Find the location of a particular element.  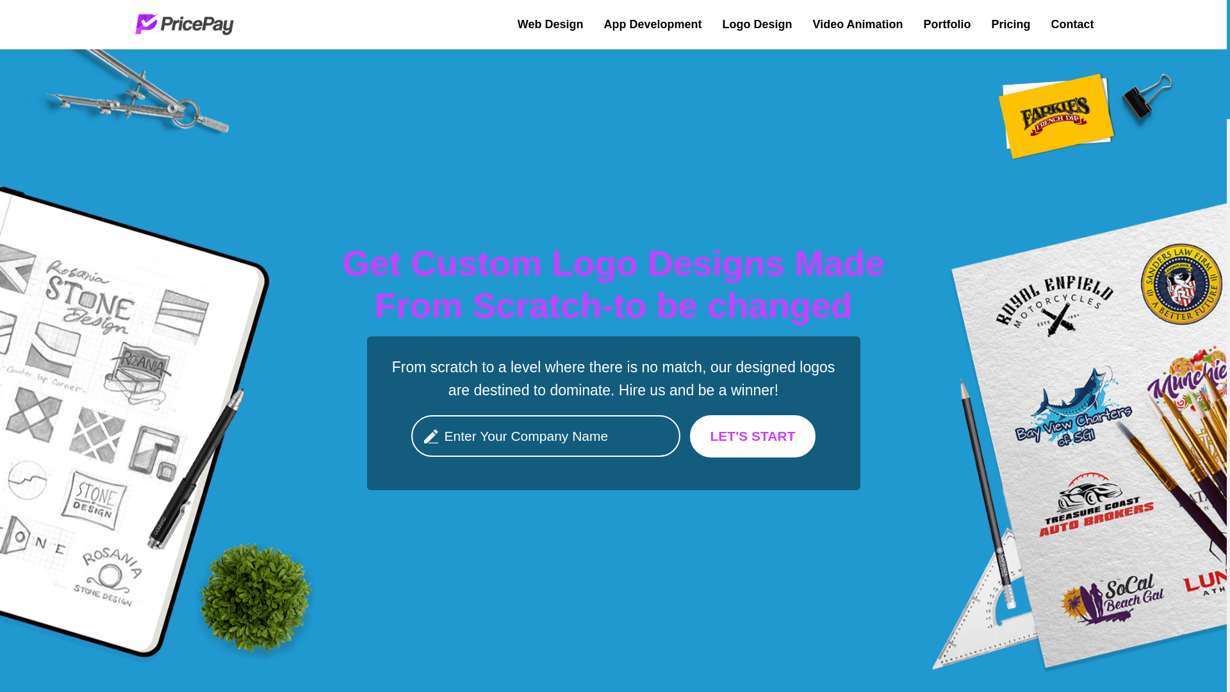

Contact is located at coordinates (1068, 24).